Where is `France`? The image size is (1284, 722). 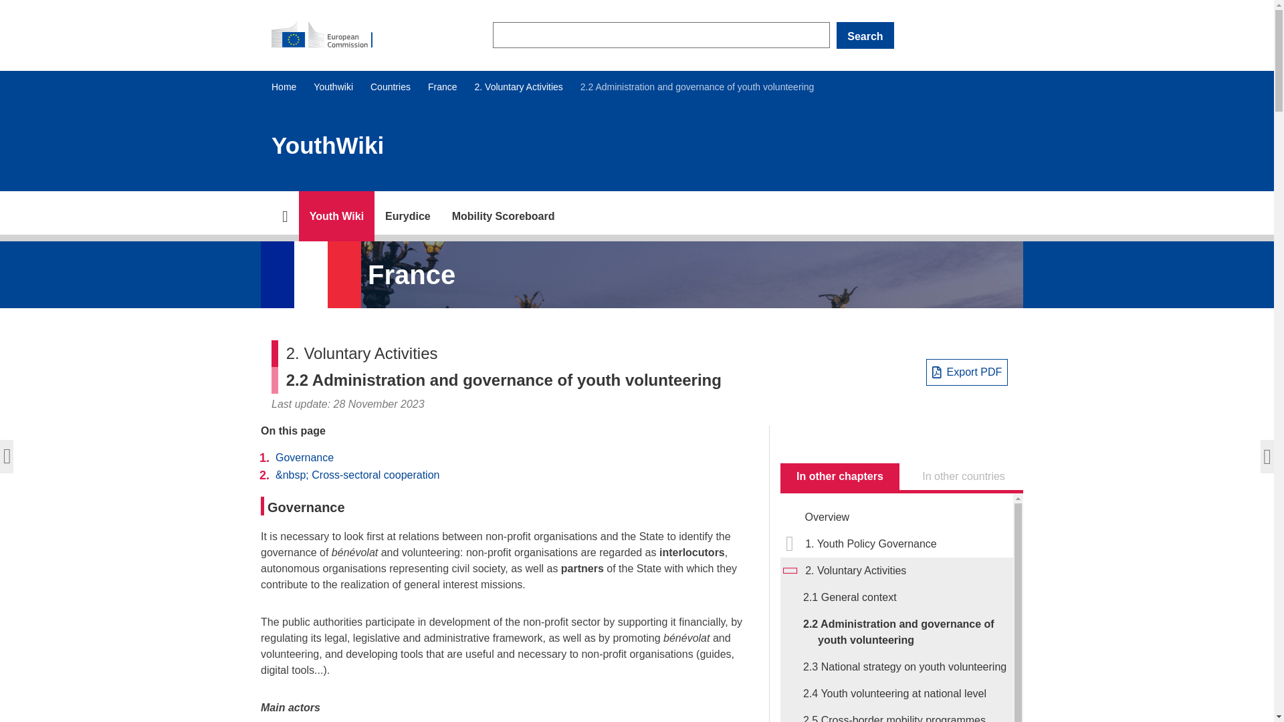
France is located at coordinates (442, 87).